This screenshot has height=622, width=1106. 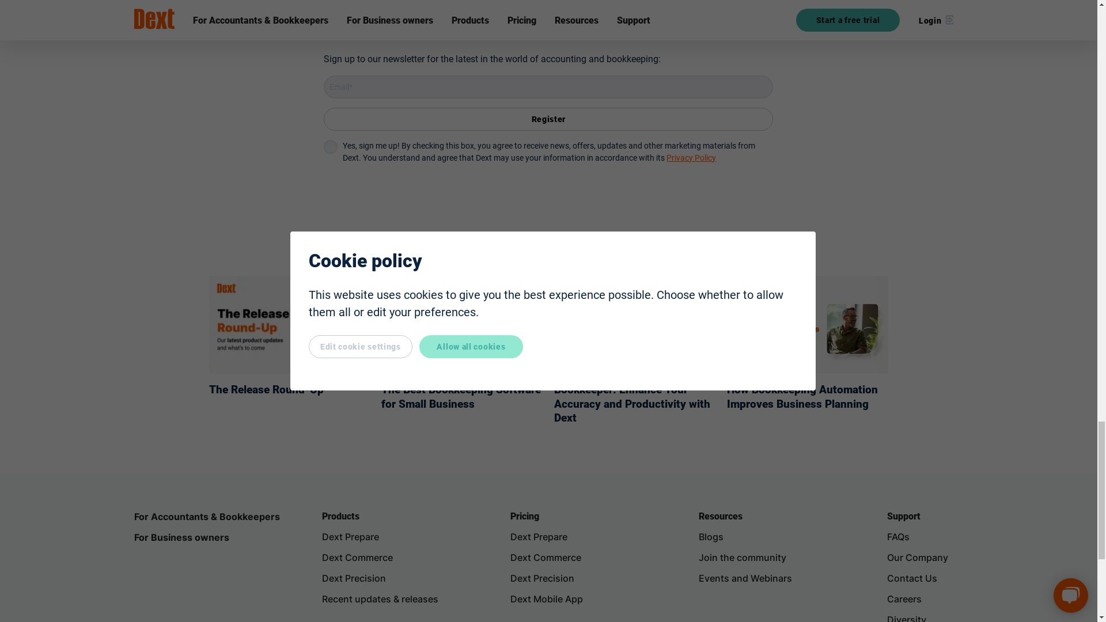 I want to click on Register, so click(x=548, y=119).